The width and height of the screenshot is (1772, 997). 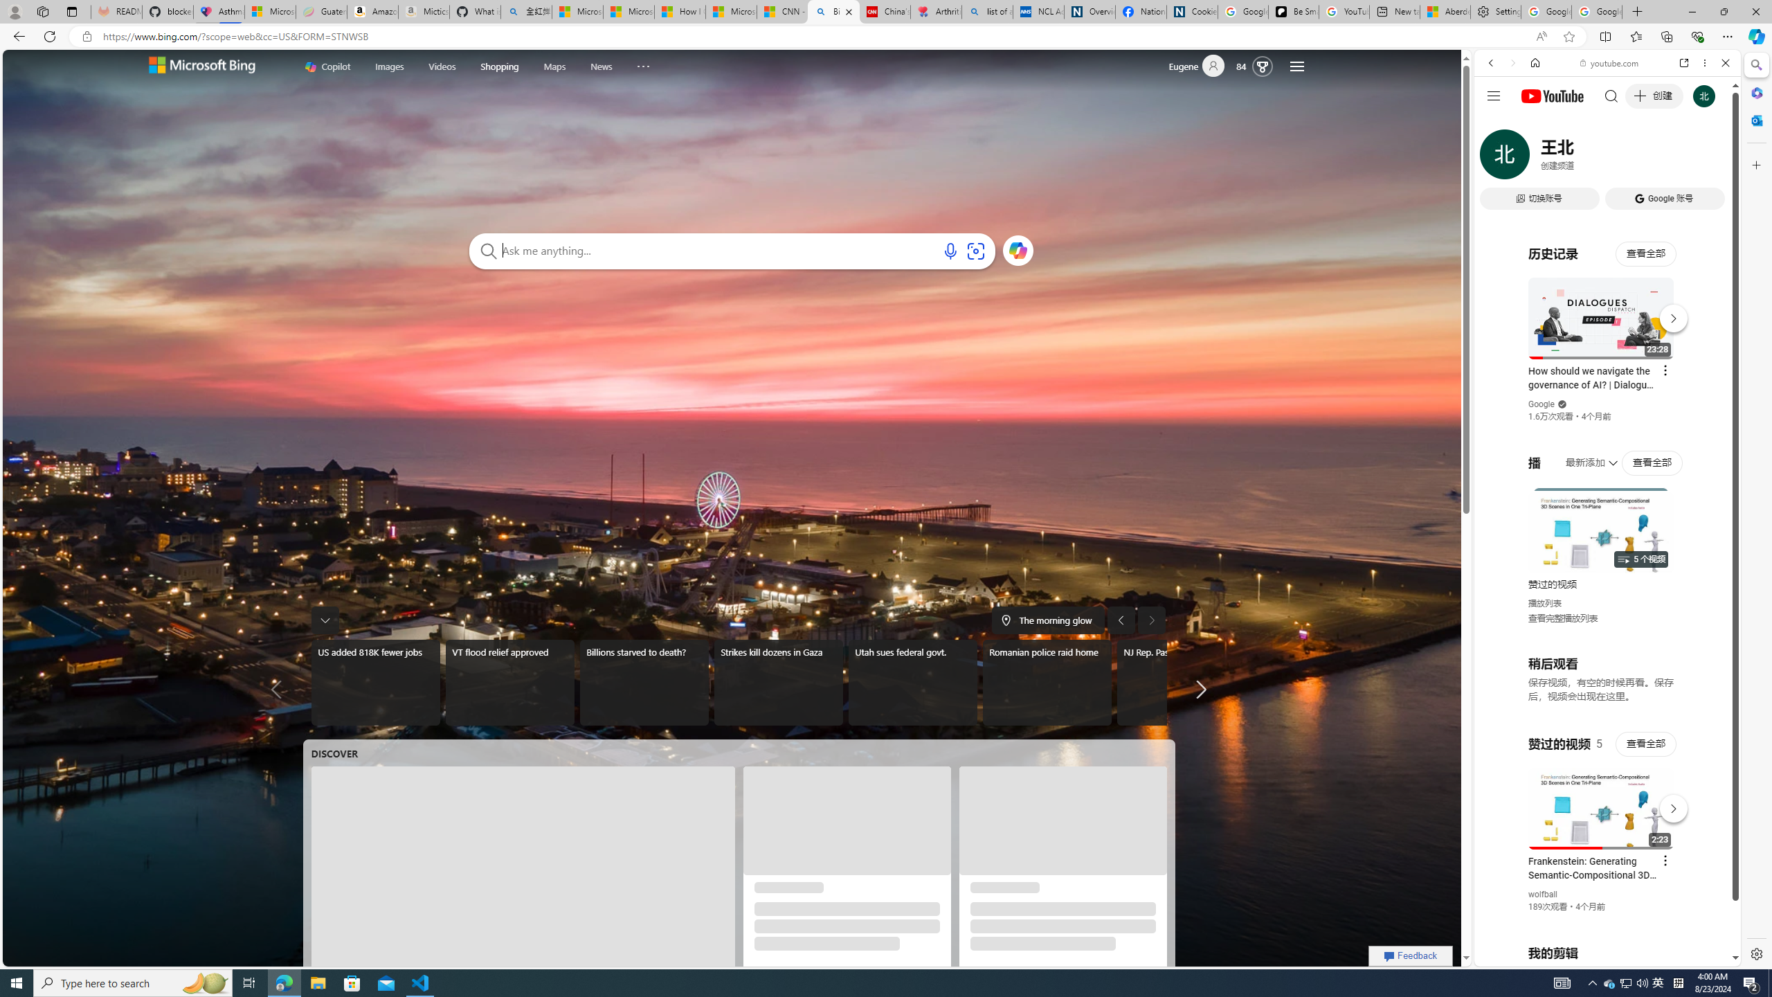 What do you see at coordinates (1273, 54) in the screenshot?
I see `Animation` at bounding box center [1273, 54].